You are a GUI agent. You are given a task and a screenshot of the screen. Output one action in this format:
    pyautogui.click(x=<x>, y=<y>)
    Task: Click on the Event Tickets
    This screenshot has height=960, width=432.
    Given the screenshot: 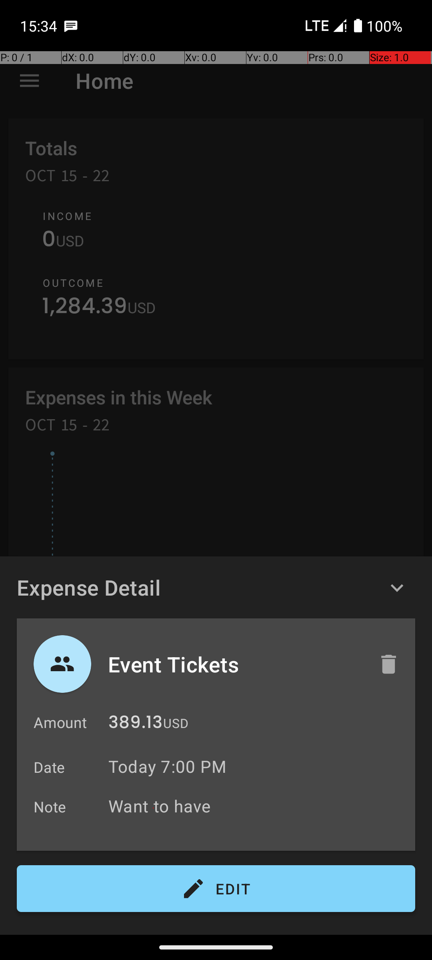 What is the action you would take?
    pyautogui.click(x=235, y=664)
    